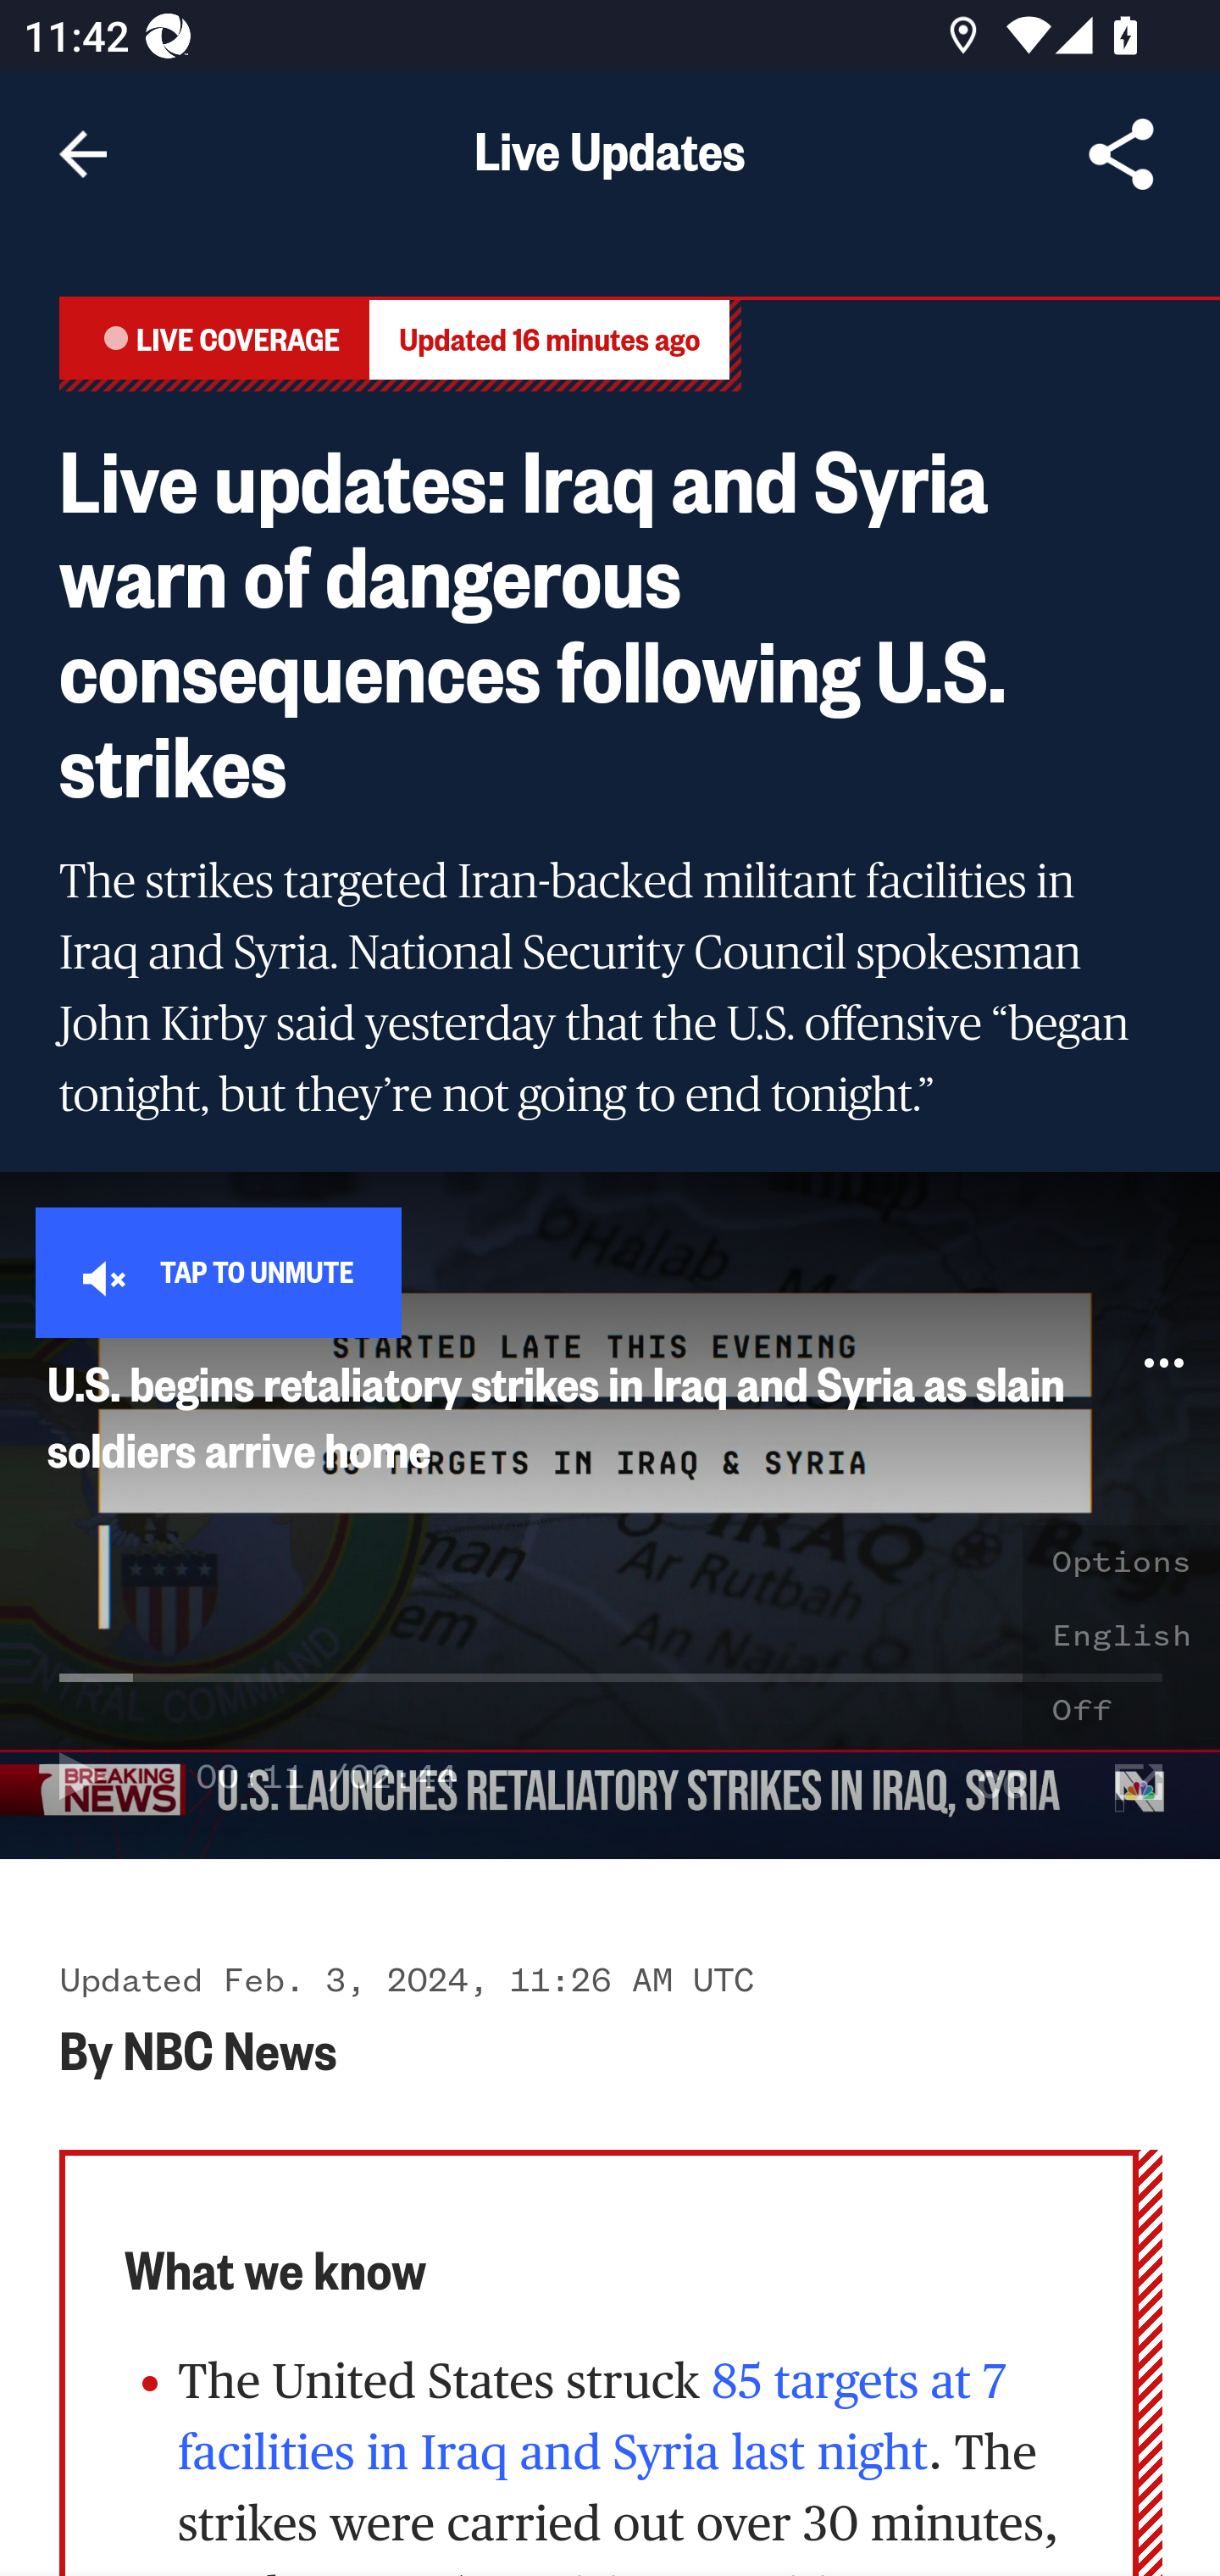 The image size is (1220, 2576). What do you see at coordinates (1122, 154) in the screenshot?
I see `Share Article, button` at bounding box center [1122, 154].